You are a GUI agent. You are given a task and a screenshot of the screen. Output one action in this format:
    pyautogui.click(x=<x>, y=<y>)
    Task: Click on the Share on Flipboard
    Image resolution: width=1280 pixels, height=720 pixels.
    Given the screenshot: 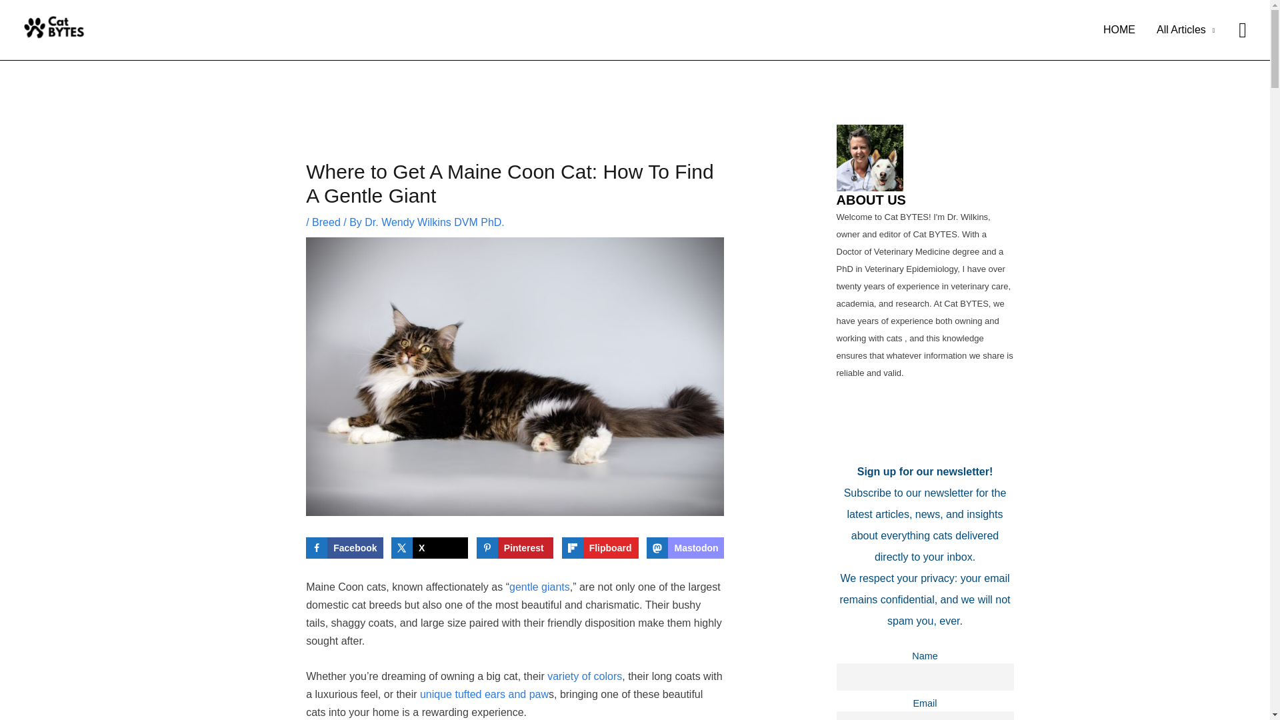 What is the action you would take?
    pyautogui.click(x=600, y=548)
    